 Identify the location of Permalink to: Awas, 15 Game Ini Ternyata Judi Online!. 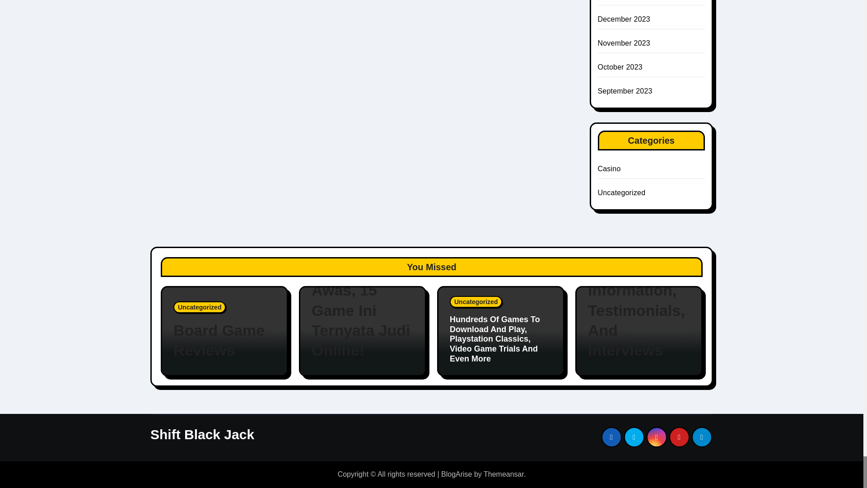
(362, 320).